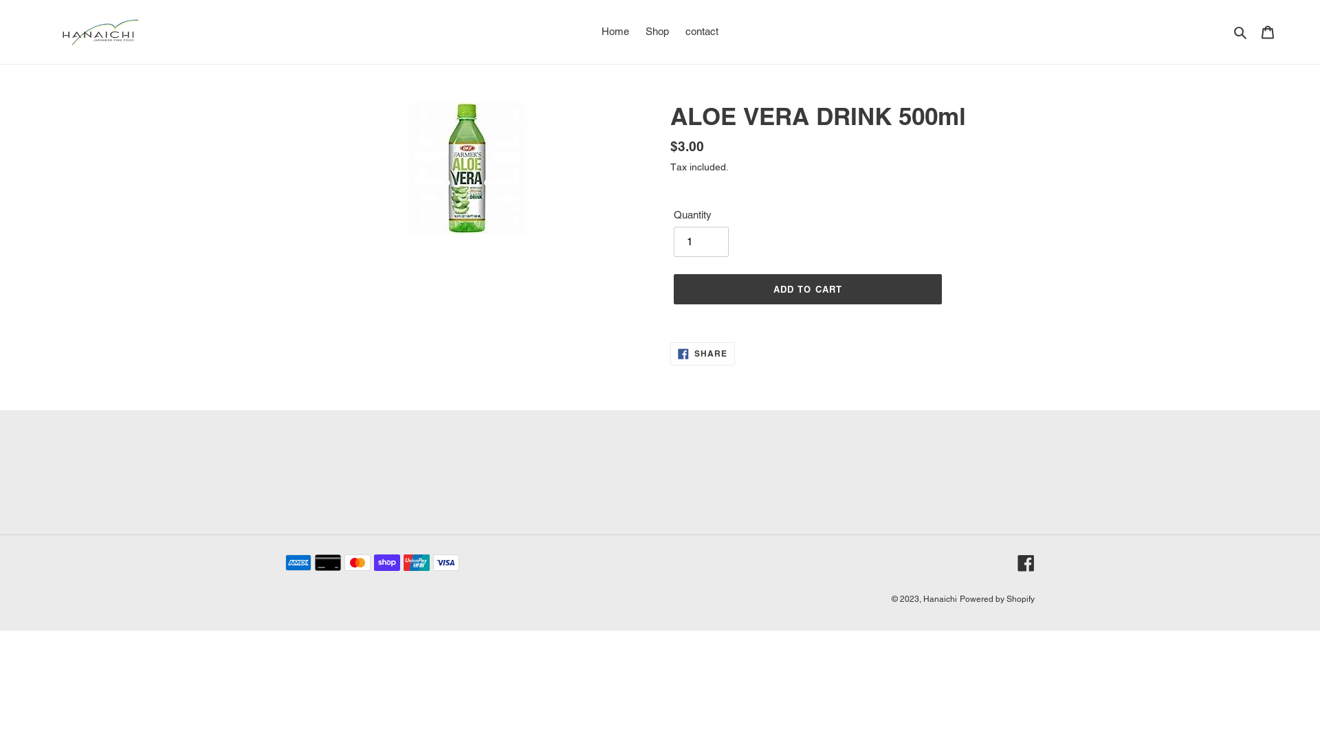  I want to click on Hanaichi, so click(940, 599).